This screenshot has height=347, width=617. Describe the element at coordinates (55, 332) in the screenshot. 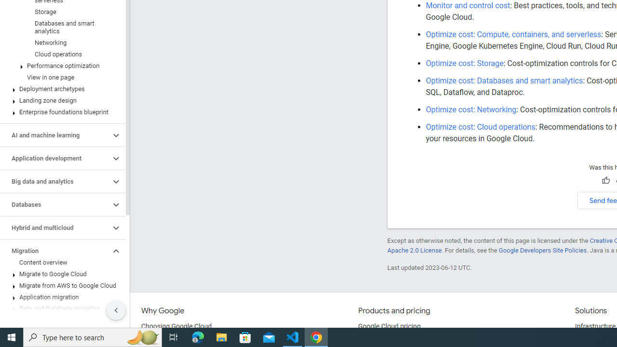

I see `Monitoring and logging` at that location.